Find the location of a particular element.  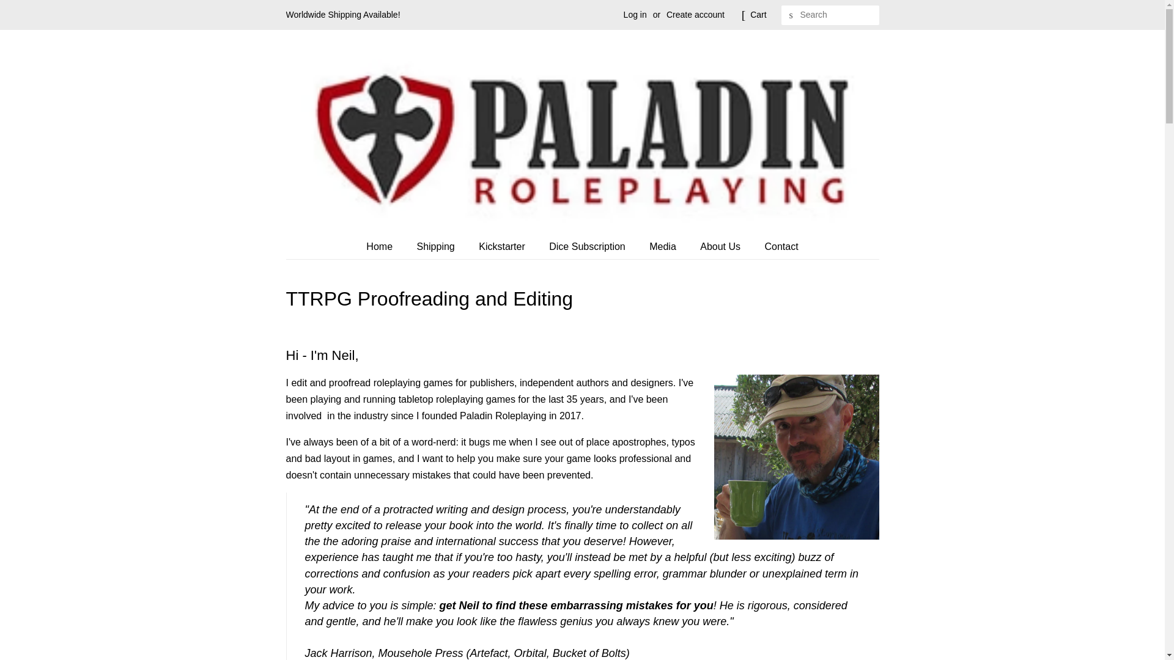

Log in is located at coordinates (635, 15).